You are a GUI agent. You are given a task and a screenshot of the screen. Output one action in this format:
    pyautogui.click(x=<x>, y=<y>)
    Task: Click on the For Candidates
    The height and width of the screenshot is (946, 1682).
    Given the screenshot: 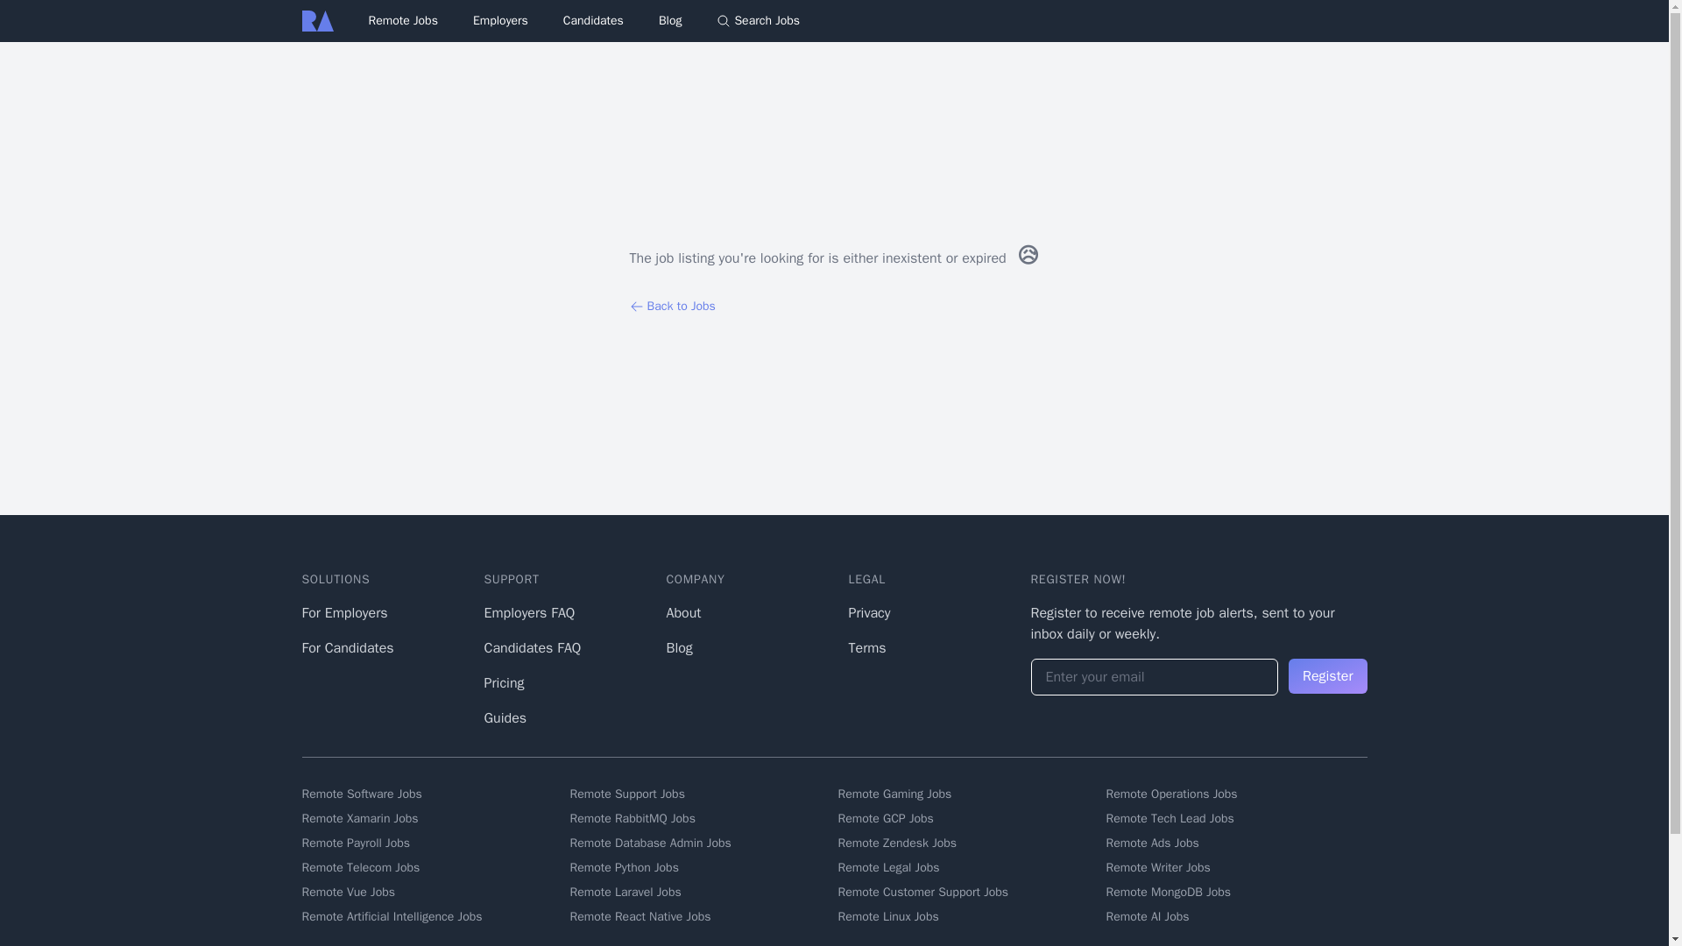 What is the action you would take?
    pyautogui.click(x=347, y=648)
    